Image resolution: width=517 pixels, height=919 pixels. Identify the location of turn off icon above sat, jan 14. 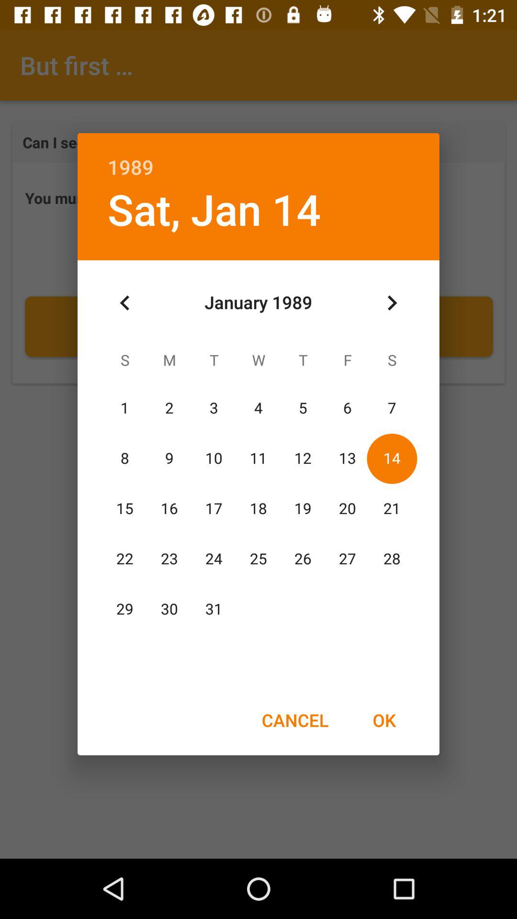
(258, 157).